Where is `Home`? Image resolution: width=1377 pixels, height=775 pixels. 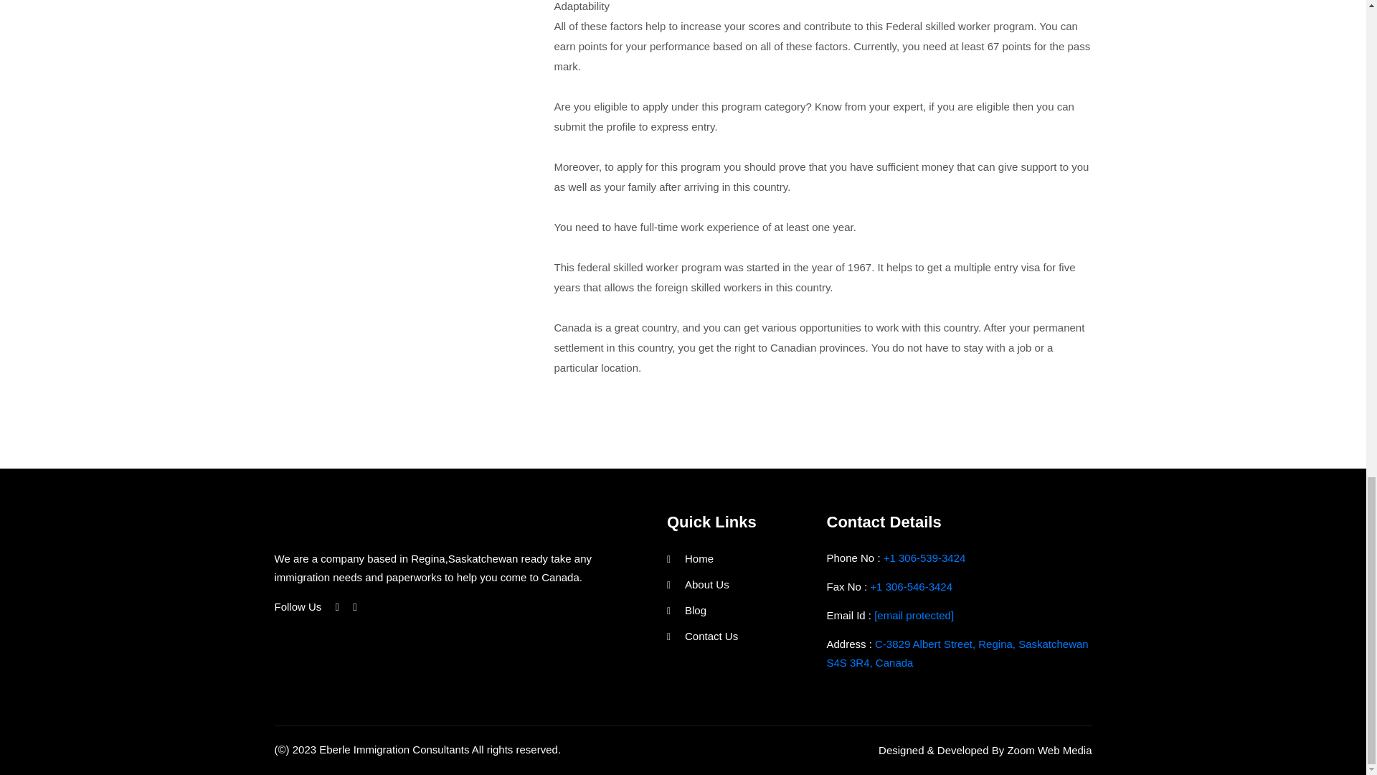 Home is located at coordinates (690, 558).